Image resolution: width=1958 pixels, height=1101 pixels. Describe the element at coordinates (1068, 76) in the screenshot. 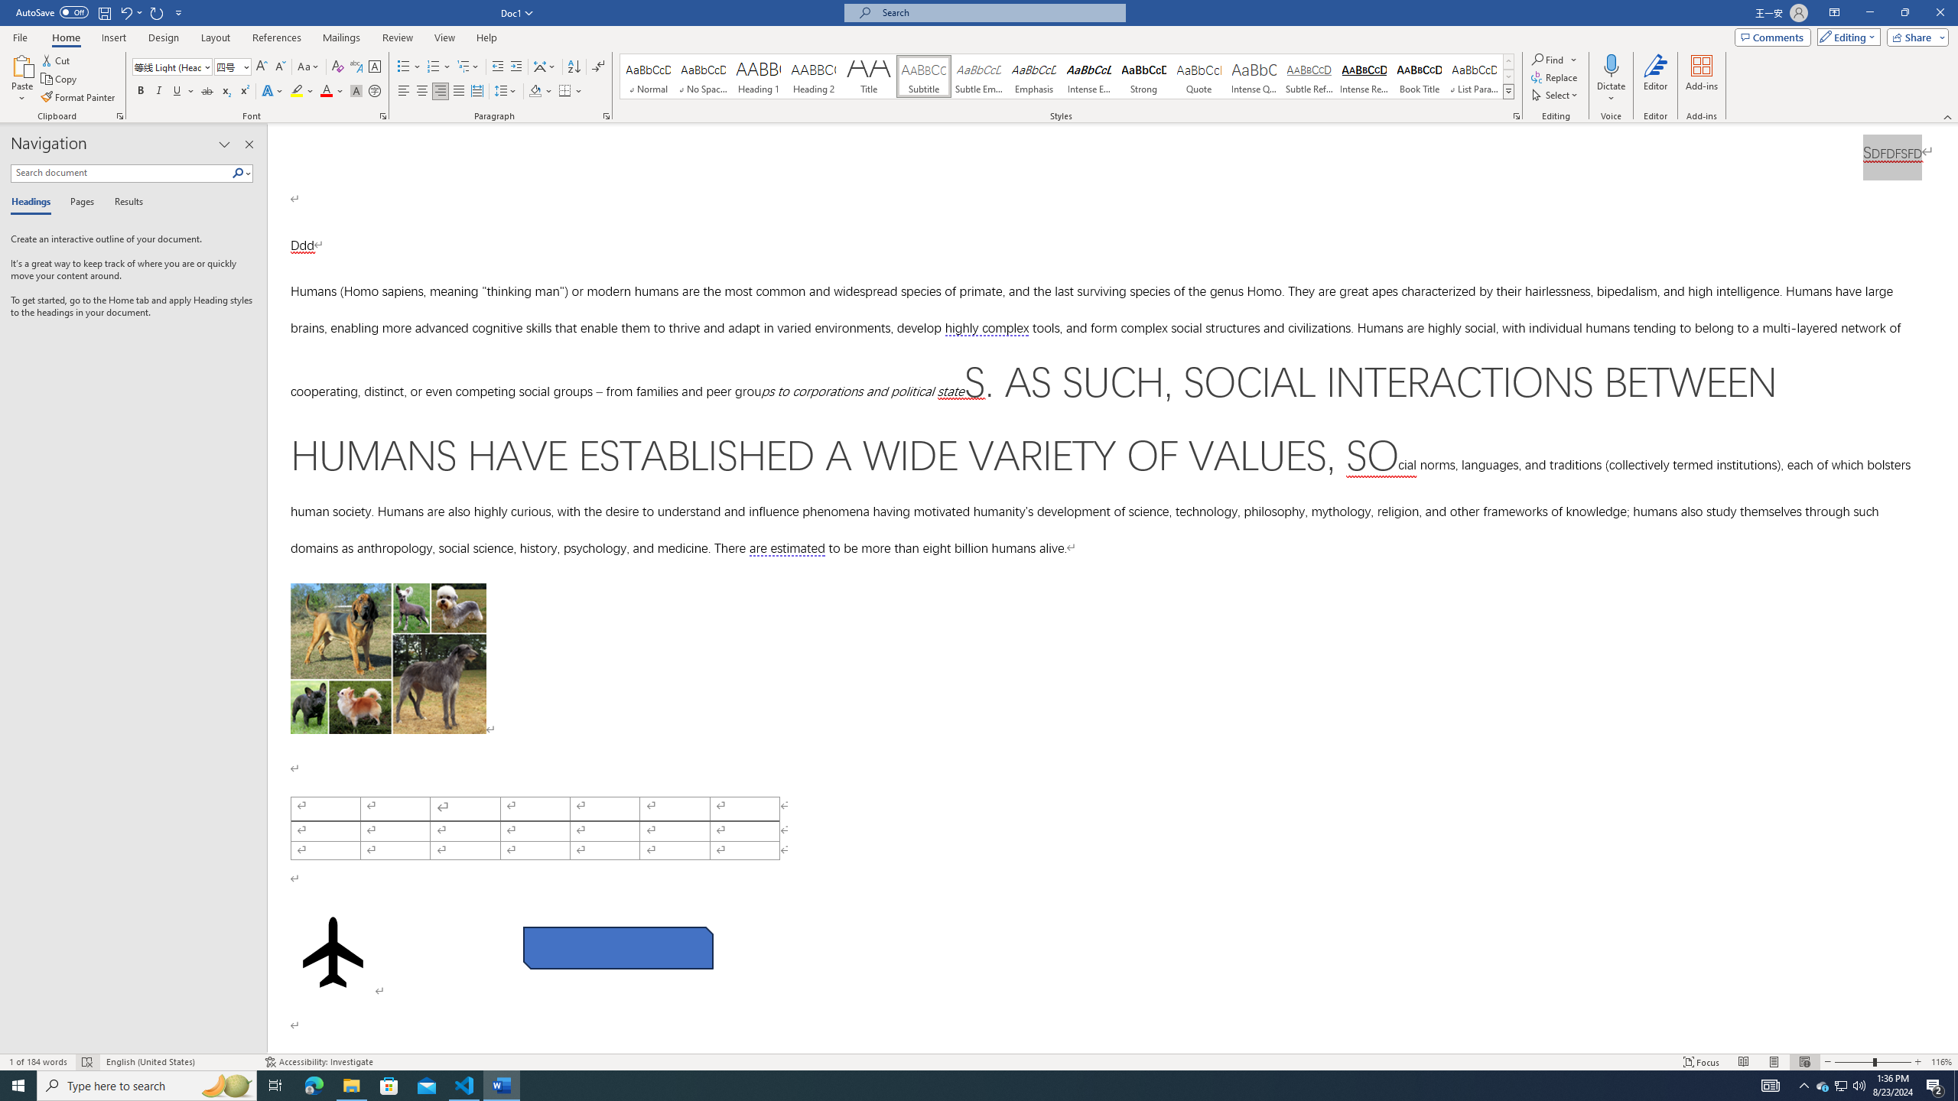

I see `AutomationID: QuickStylesGallery` at that location.